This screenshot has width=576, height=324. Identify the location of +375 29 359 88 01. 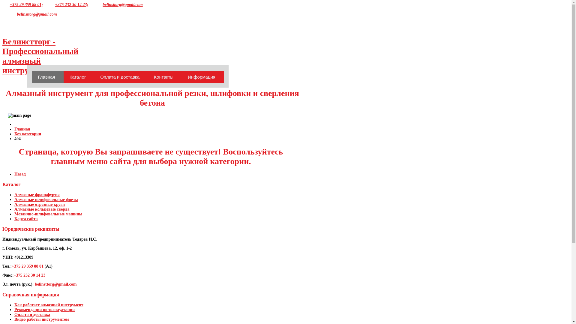
(28, 266).